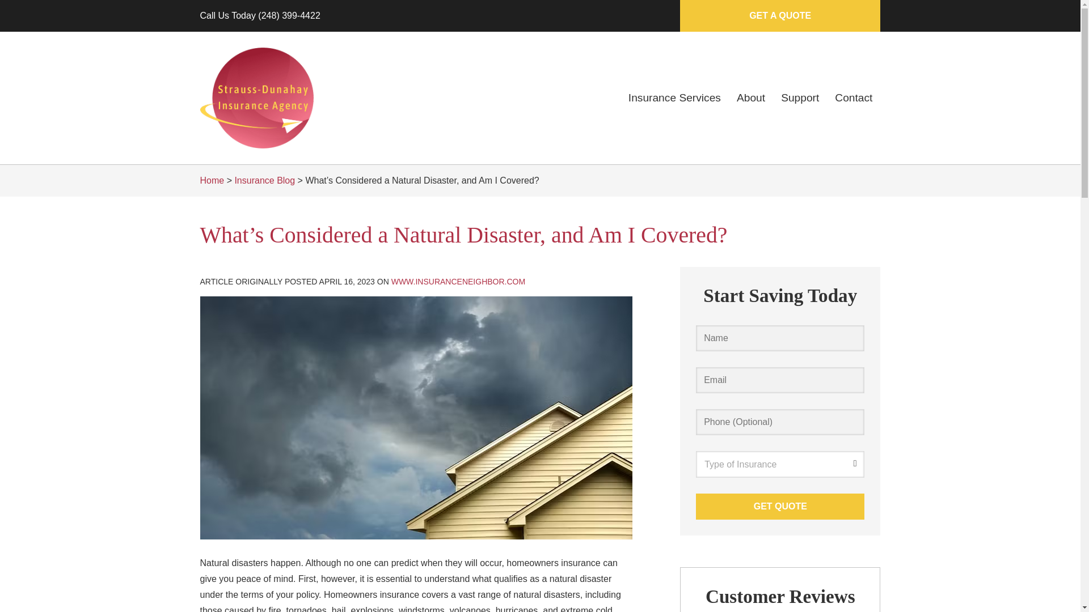 This screenshot has width=1089, height=612. Describe the element at coordinates (674, 97) in the screenshot. I see `Insurance Services` at that location.